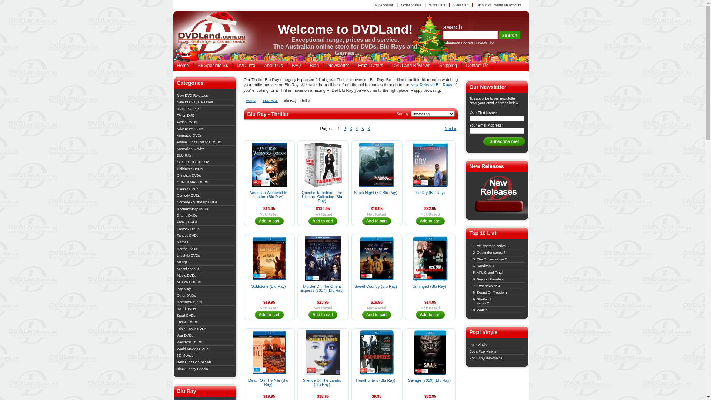  Describe the element at coordinates (197, 202) in the screenshot. I see `Comedy - Stand up DVDs` at that location.